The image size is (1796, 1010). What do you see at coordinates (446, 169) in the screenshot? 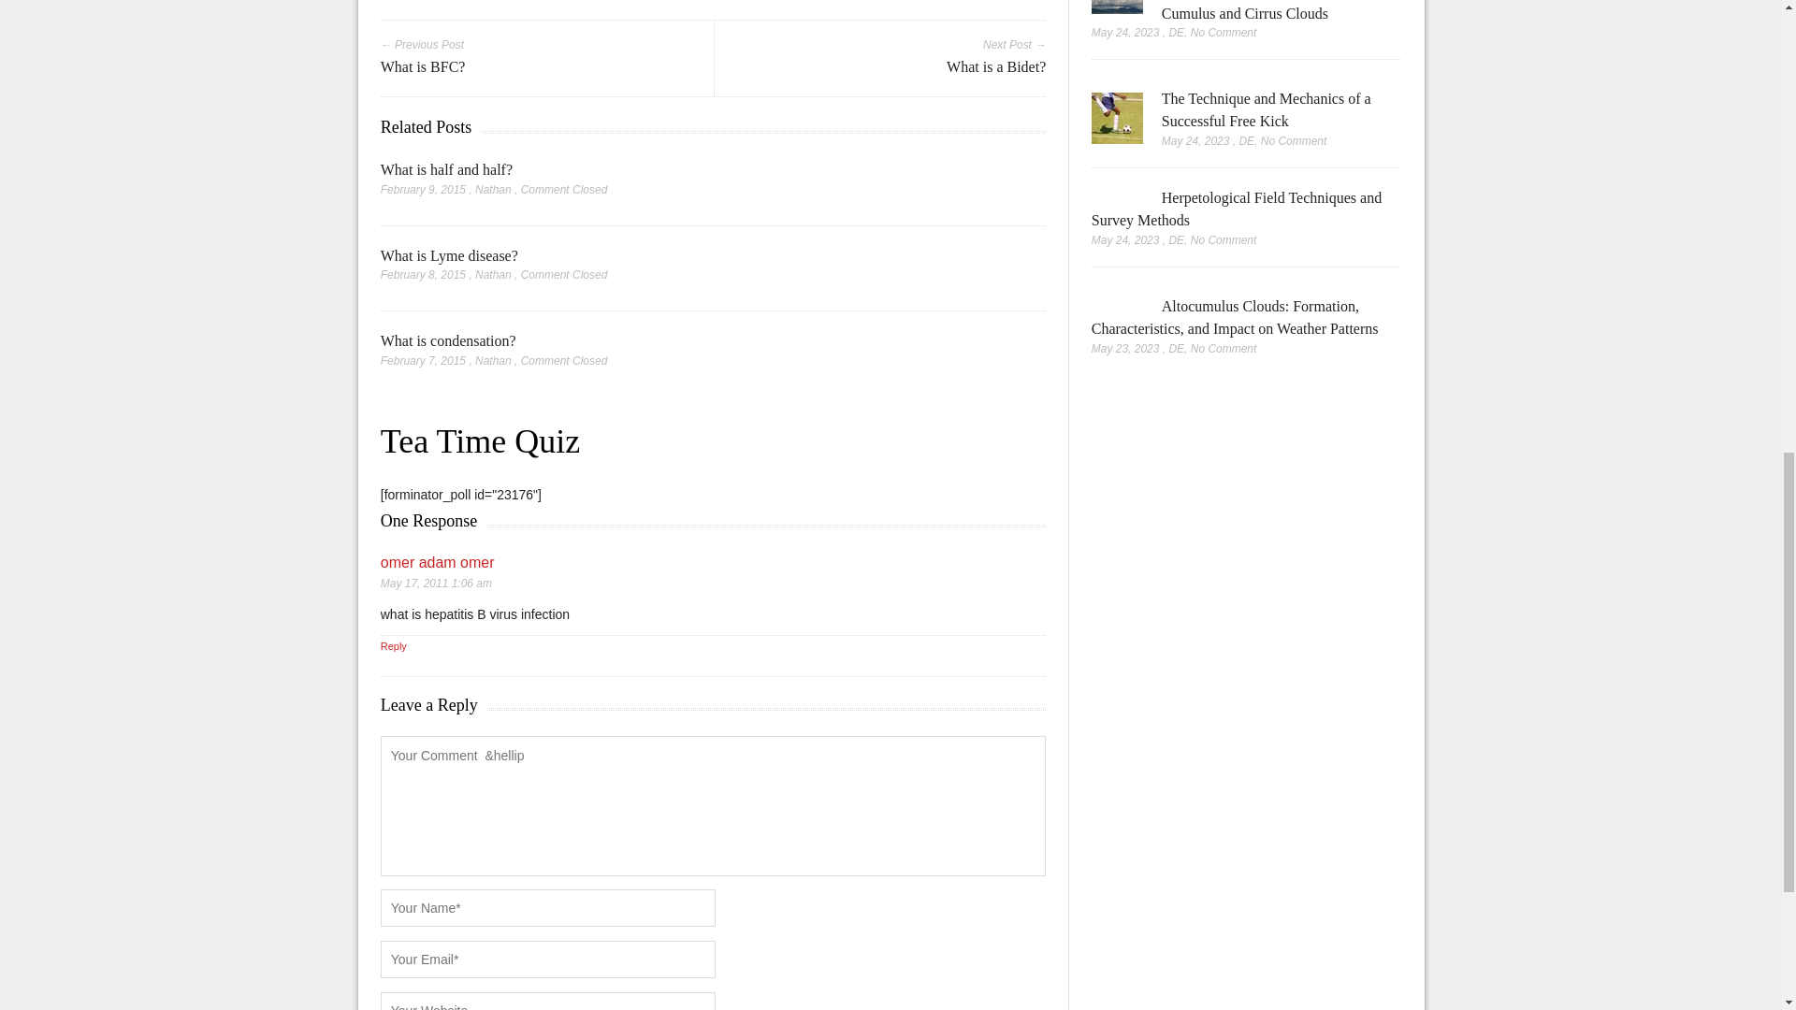
I see `What is half and half?` at bounding box center [446, 169].